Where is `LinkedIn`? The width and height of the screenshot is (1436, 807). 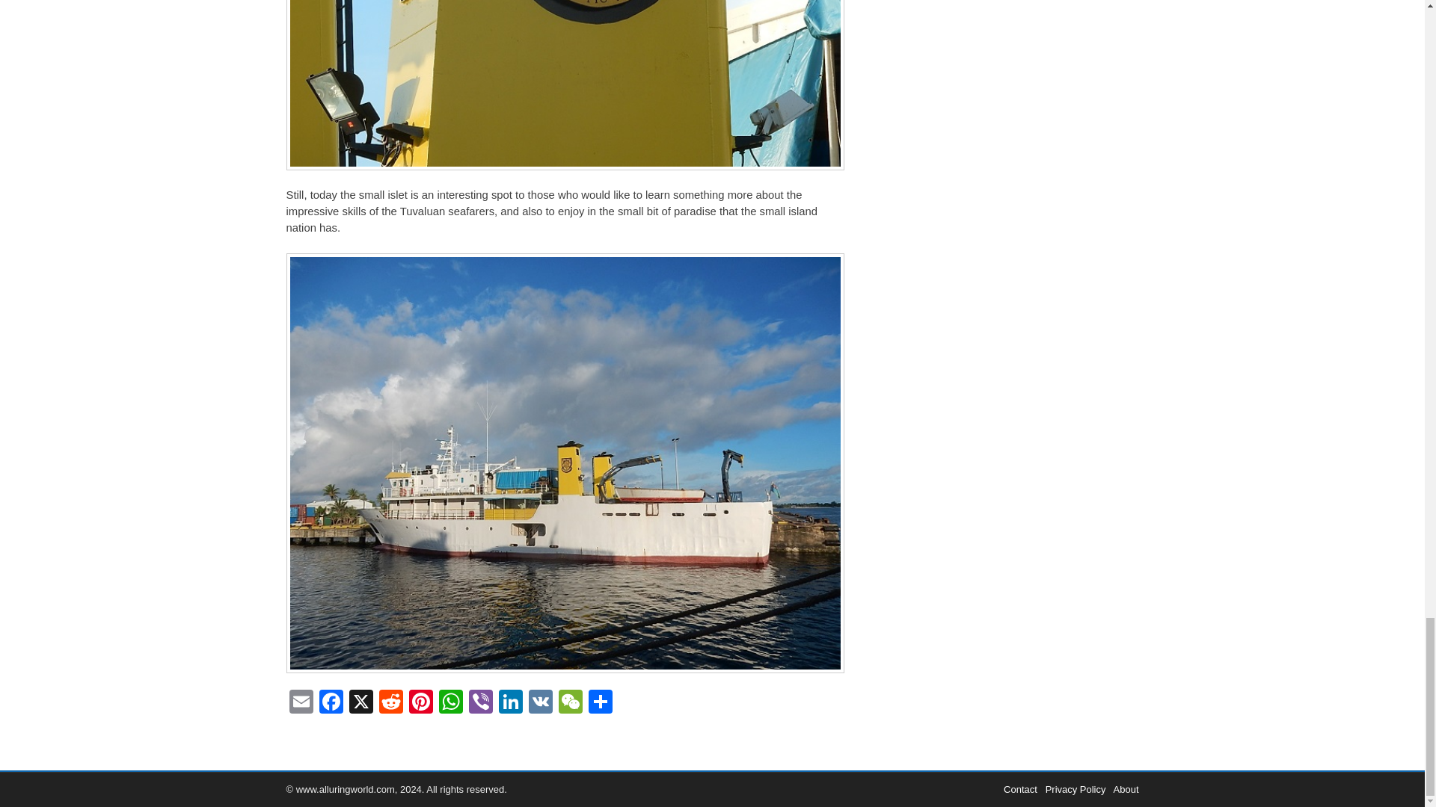 LinkedIn is located at coordinates (510, 704).